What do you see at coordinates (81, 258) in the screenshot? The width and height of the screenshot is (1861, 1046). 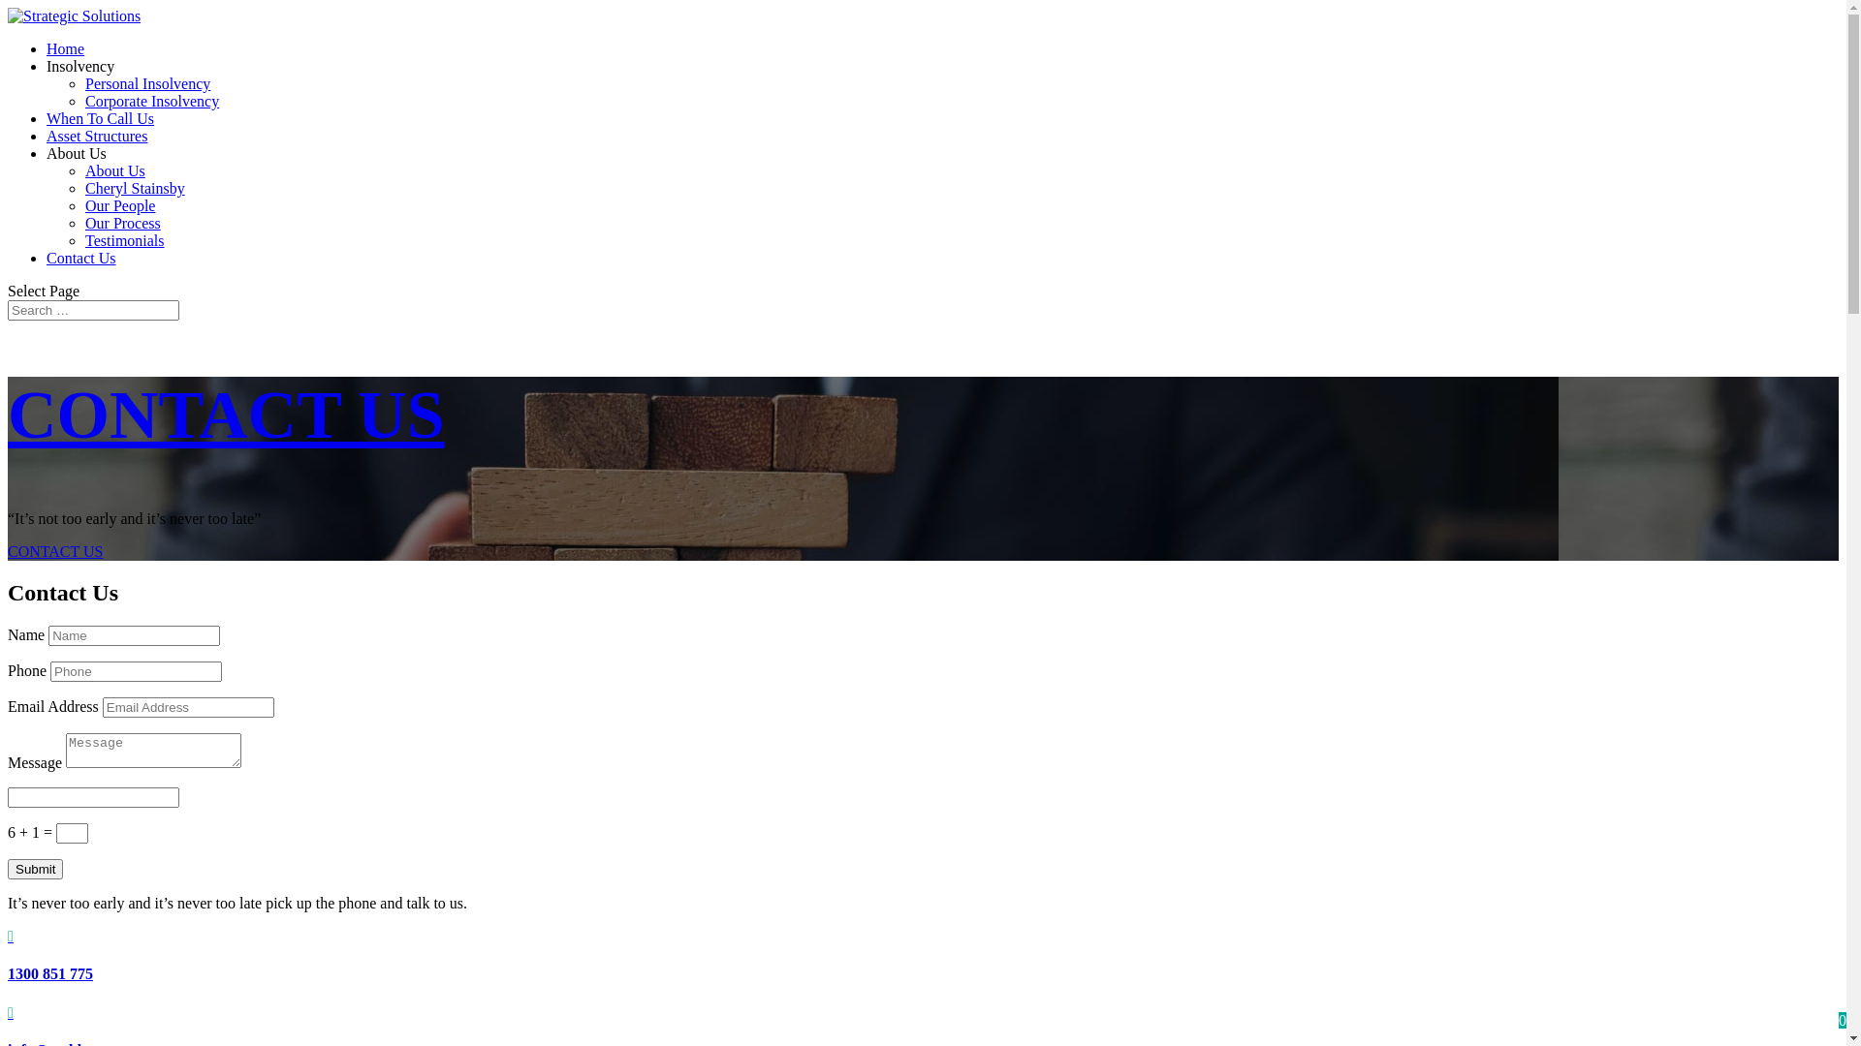 I see `Contact Us` at bounding box center [81, 258].